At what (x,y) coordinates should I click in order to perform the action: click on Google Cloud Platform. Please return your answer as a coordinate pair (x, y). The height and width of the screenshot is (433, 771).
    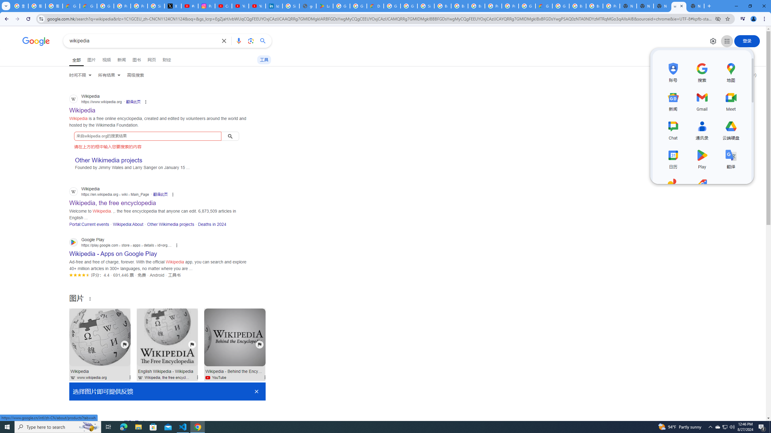
    Looking at the image, I should click on (392, 6).